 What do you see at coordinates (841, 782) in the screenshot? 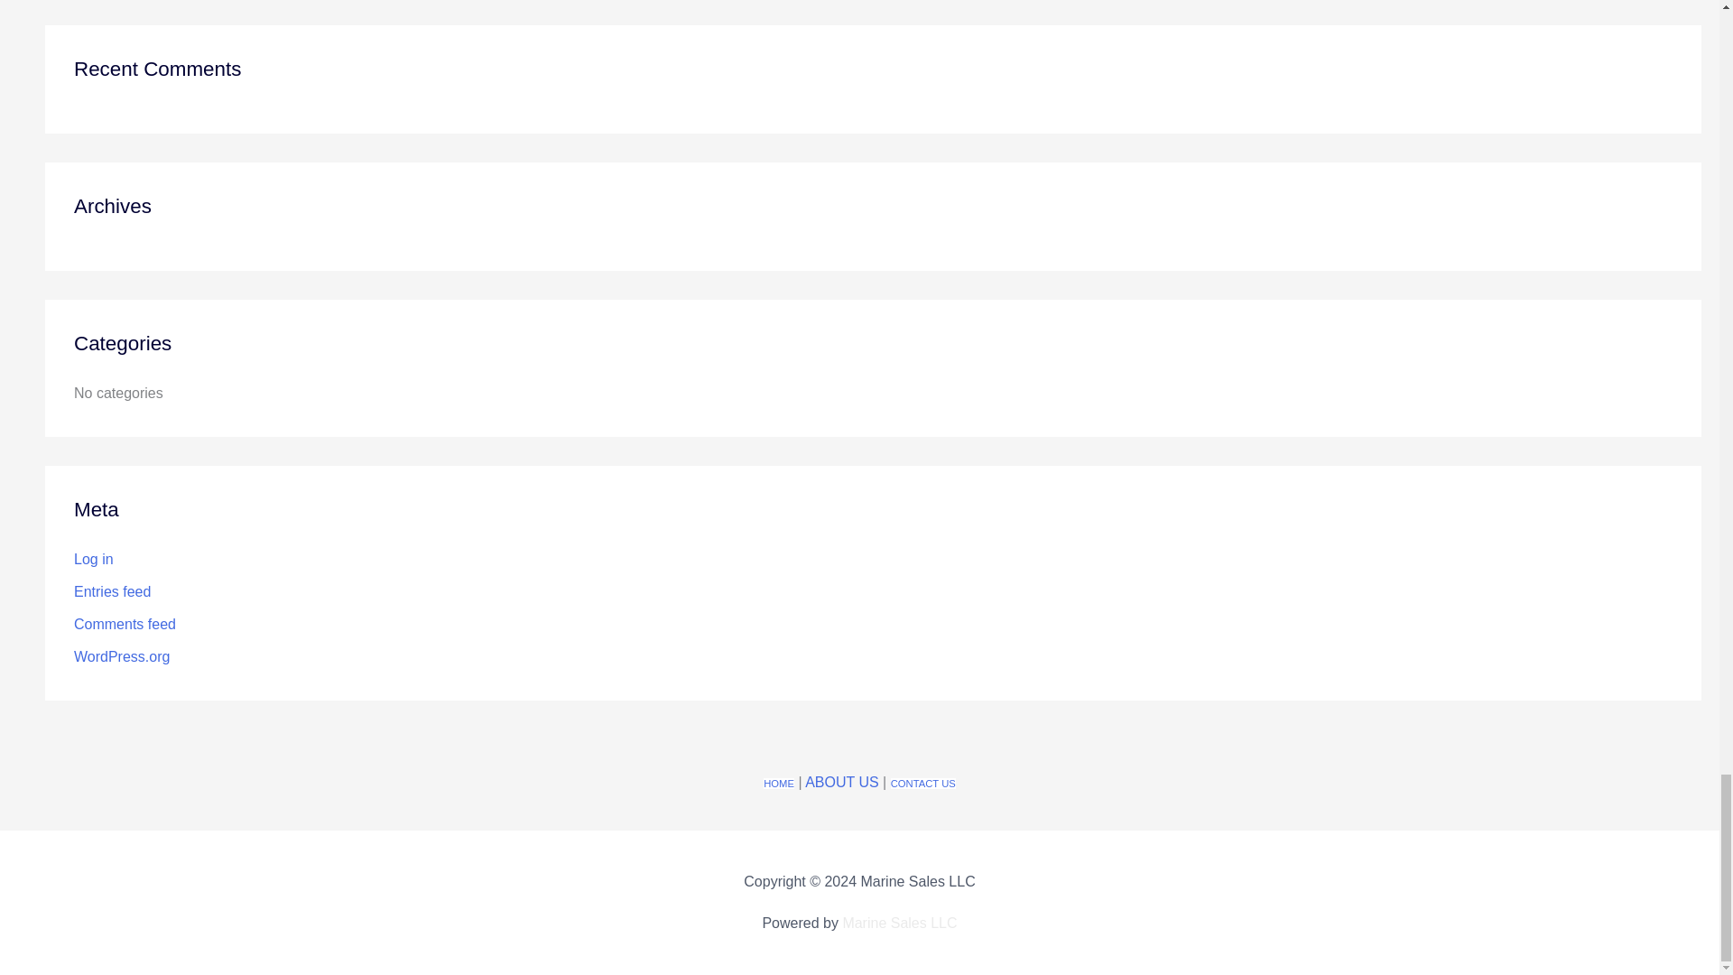
I see `ABOUT US` at bounding box center [841, 782].